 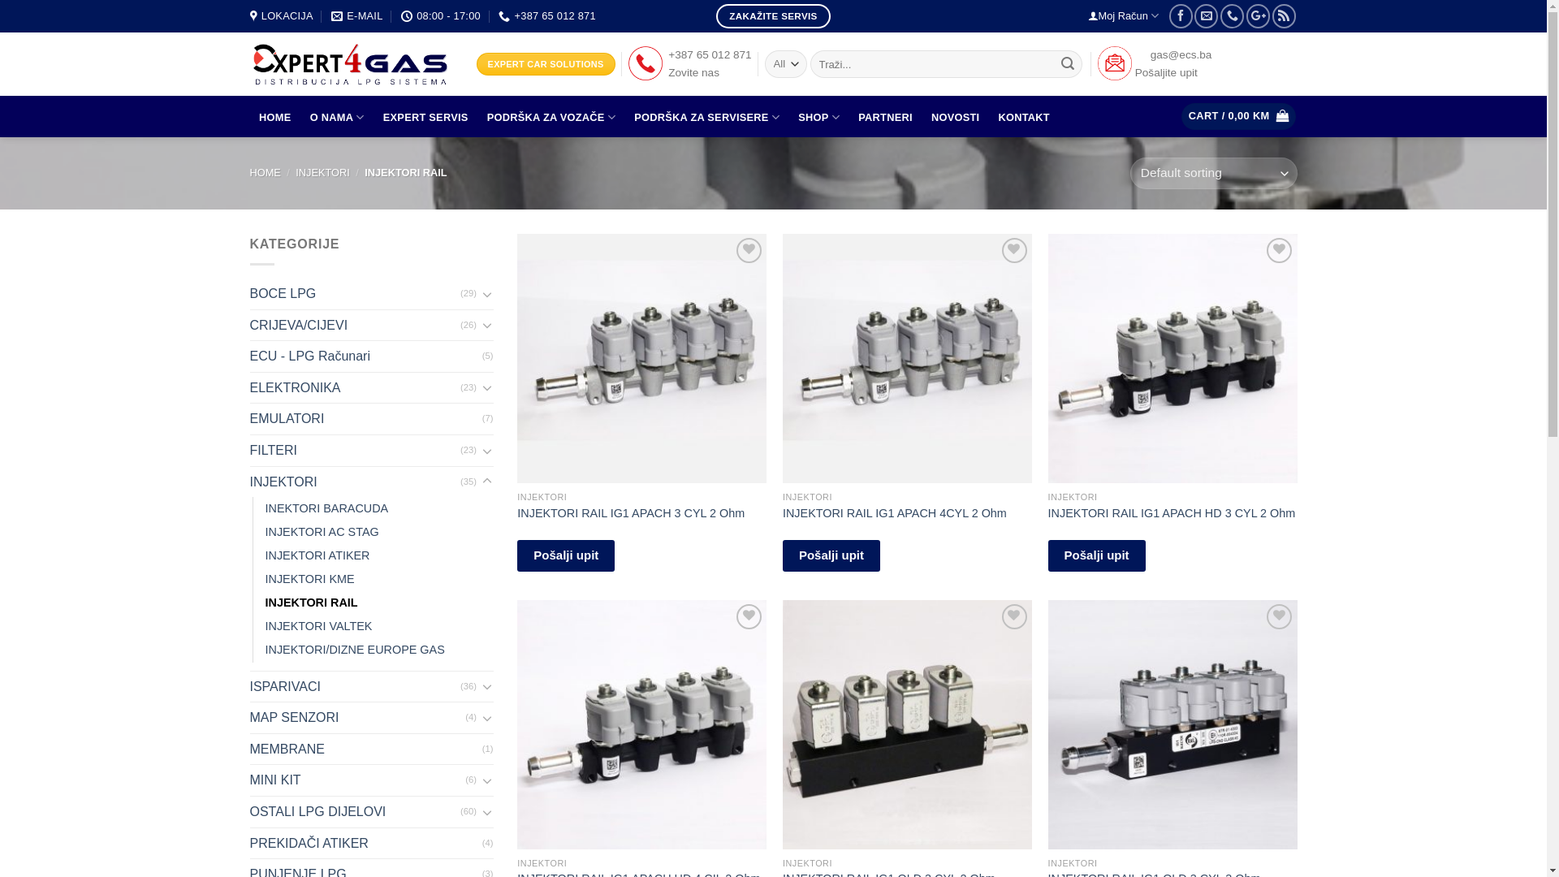 I want to click on OSTALI LPG DIJELOVI, so click(x=356, y=812).